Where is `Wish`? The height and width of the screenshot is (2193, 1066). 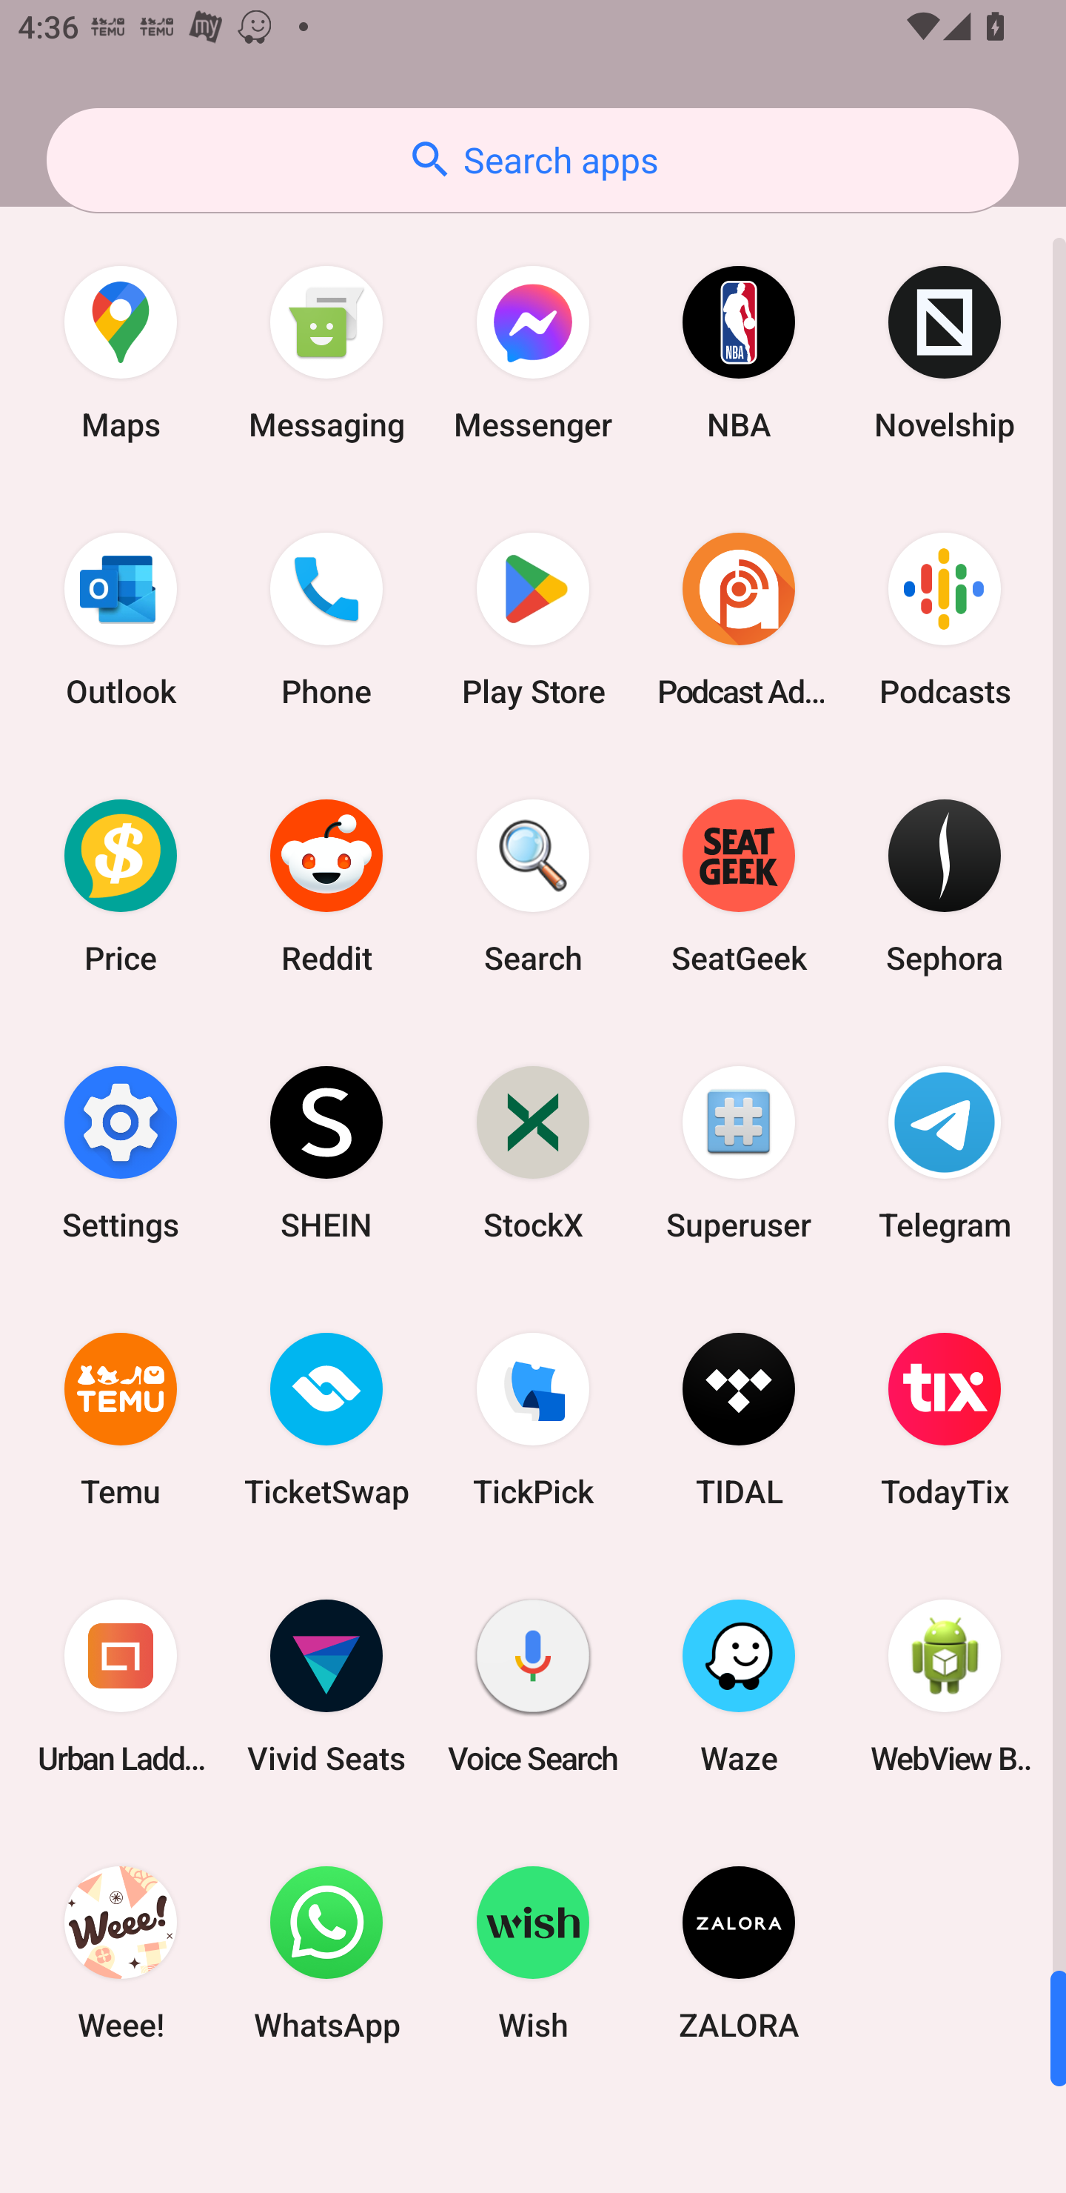
Wish is located at coordinates (533, 1952).